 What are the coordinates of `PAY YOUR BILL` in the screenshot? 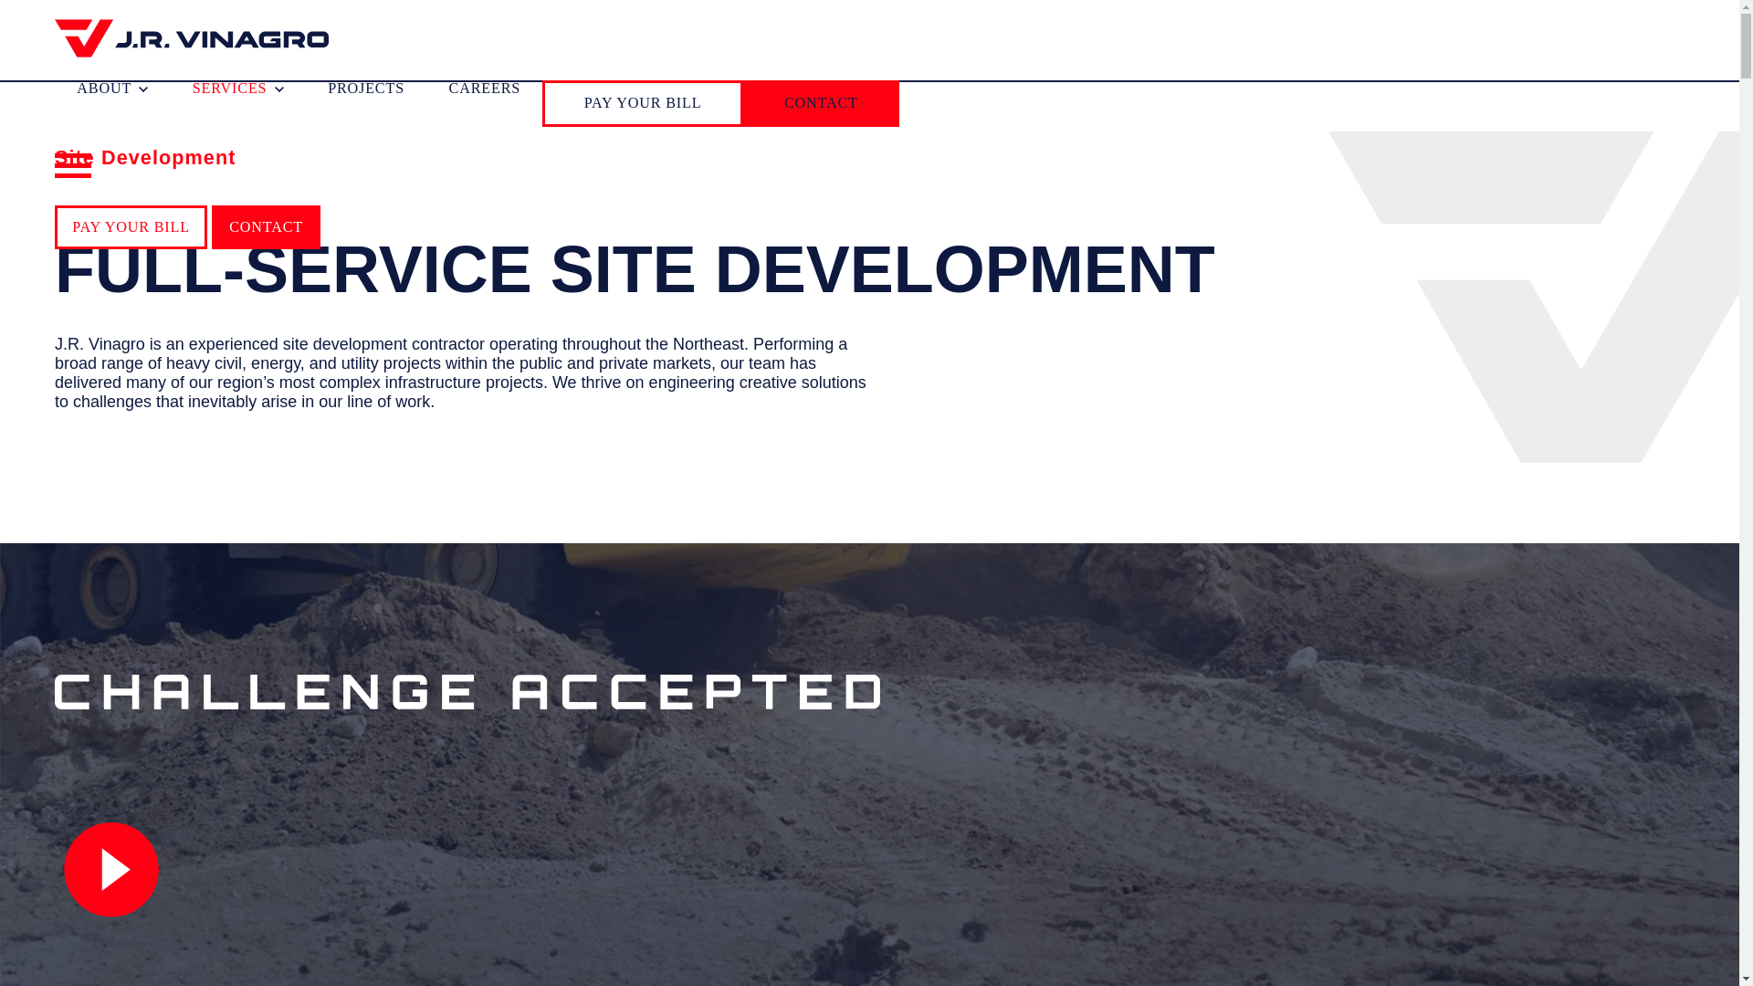 It's located at (643, 102).